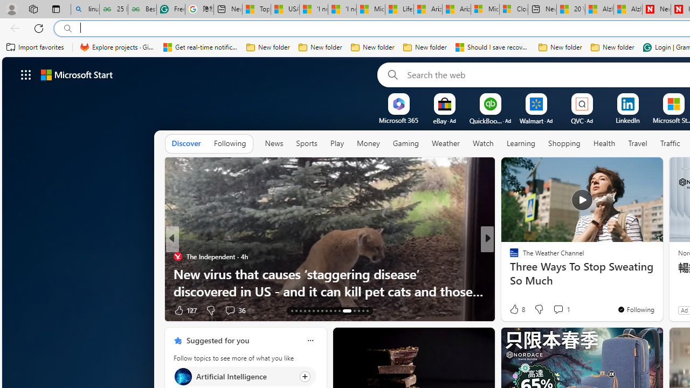 This screenshot has width=690, height=388. Describe the element at coordinates (304, 310) in the screenshot. I see `AutomationID: tab-16` at that location.